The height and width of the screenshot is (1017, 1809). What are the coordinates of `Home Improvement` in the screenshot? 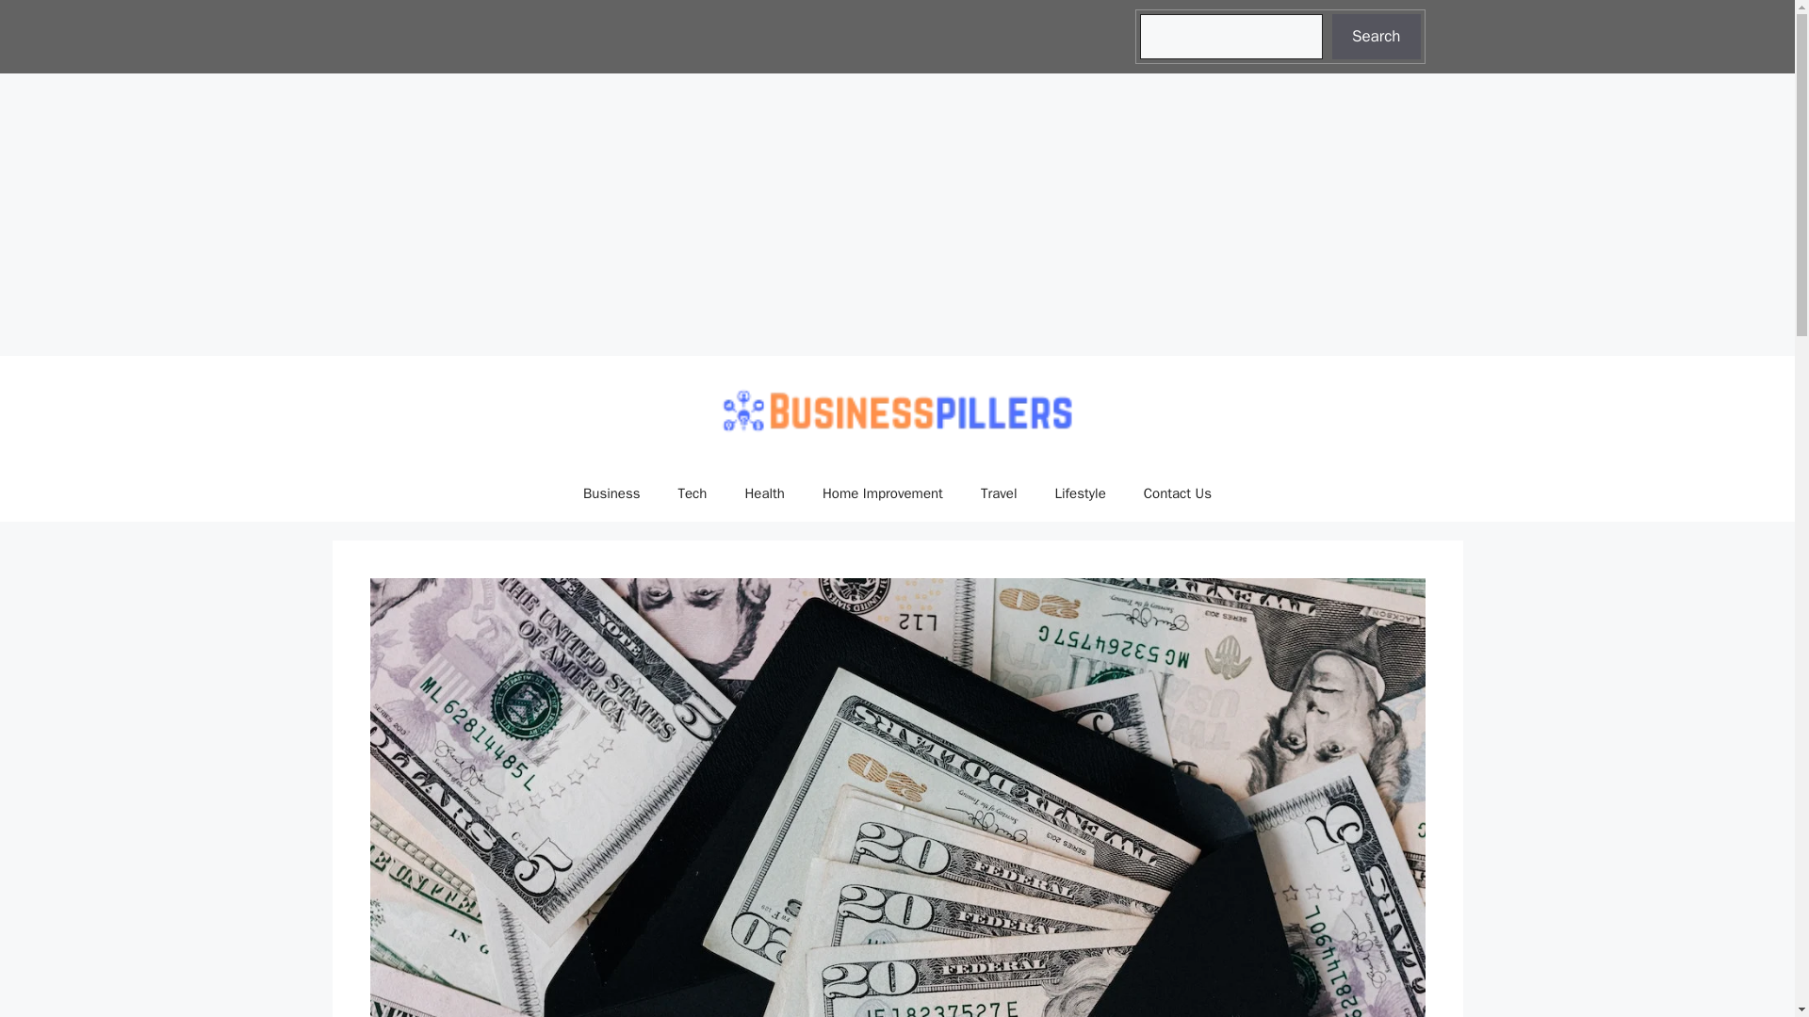 It's located at (882, 493).